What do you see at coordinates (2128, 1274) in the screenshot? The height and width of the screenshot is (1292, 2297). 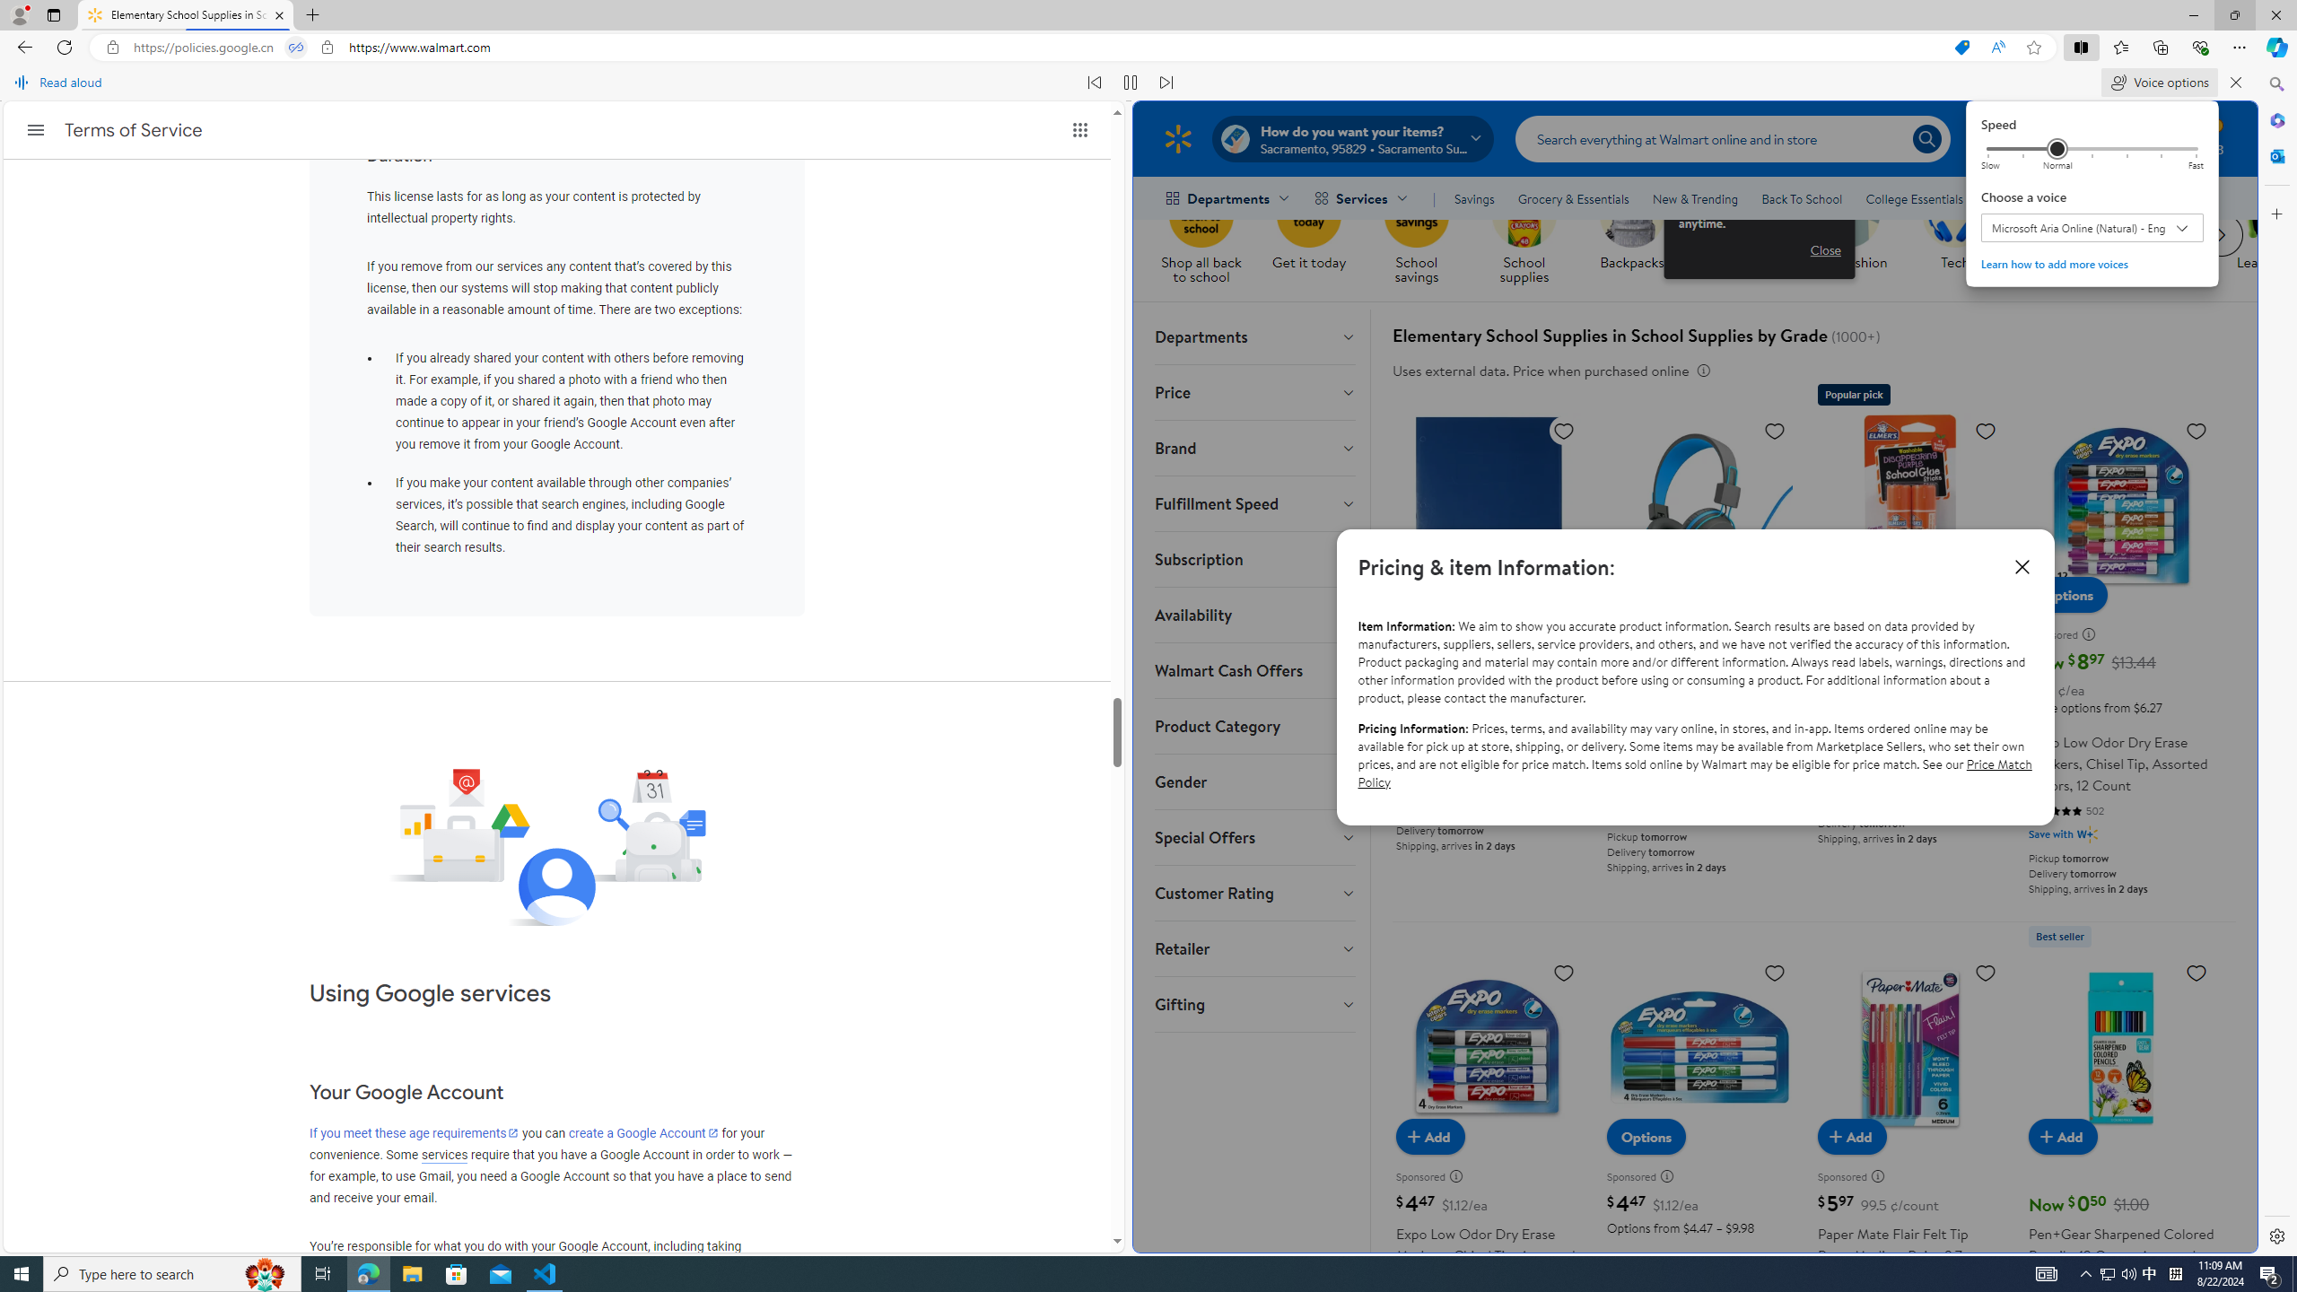 I see `Q2790: 100%` at bounding box center [2128, 1274].